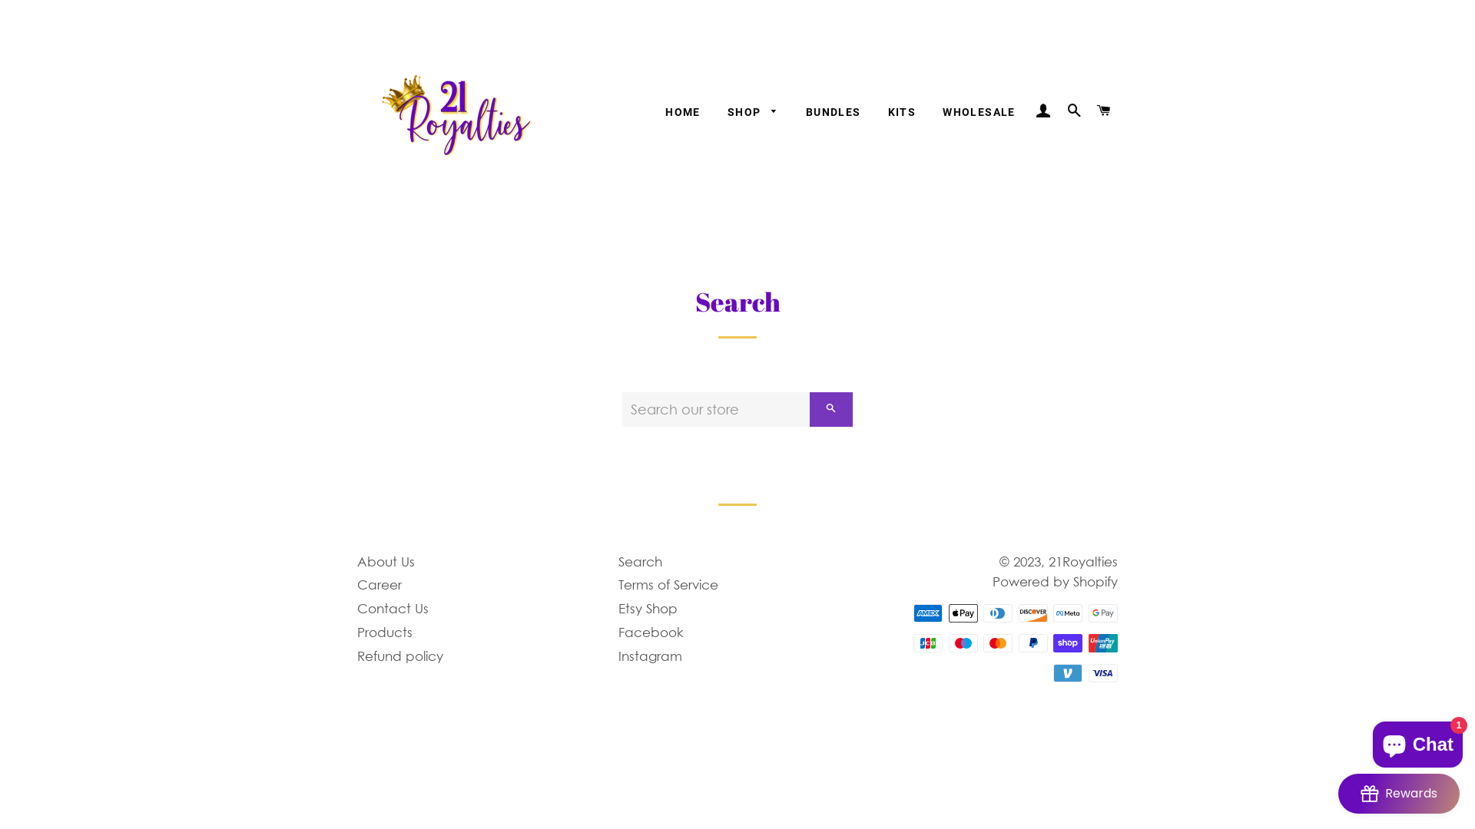 The image size is (1475, 829). What do you see at coordinates (1083, 562) in the screenshot?
I see `21Royalties` at bounding box center [1083, 562].